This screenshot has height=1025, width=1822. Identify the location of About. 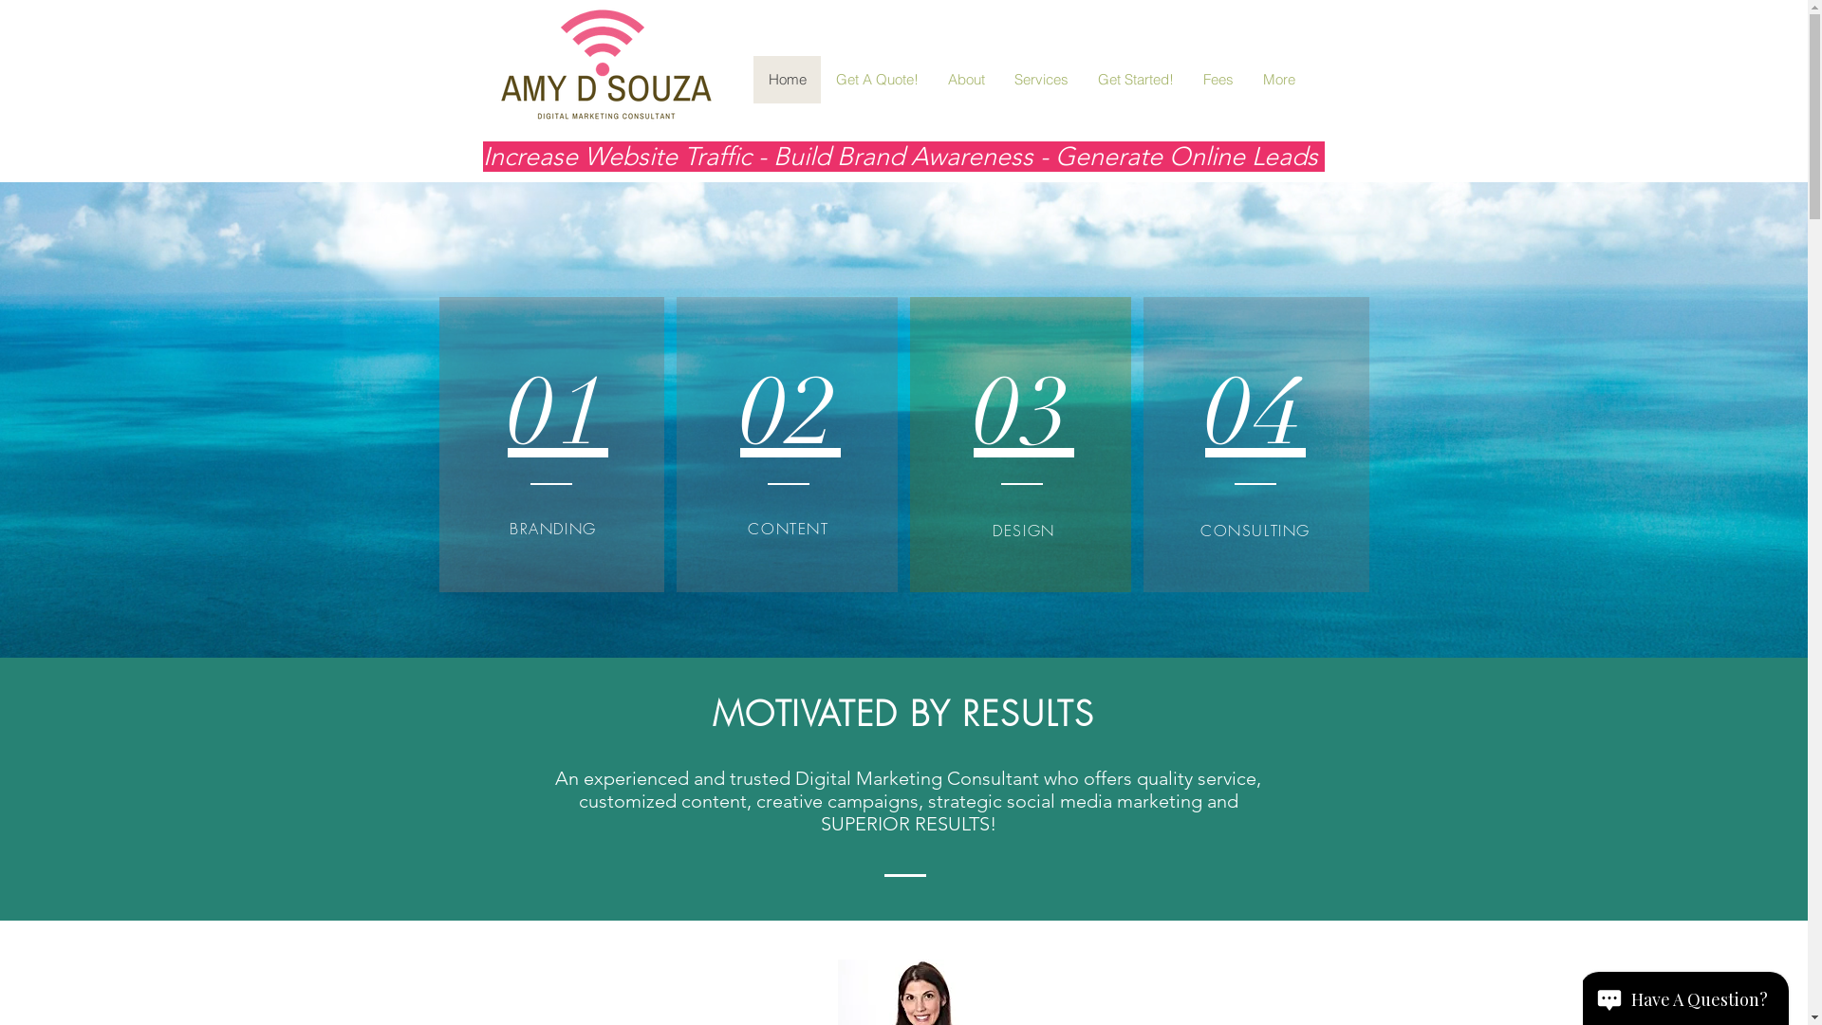
(965, 80).